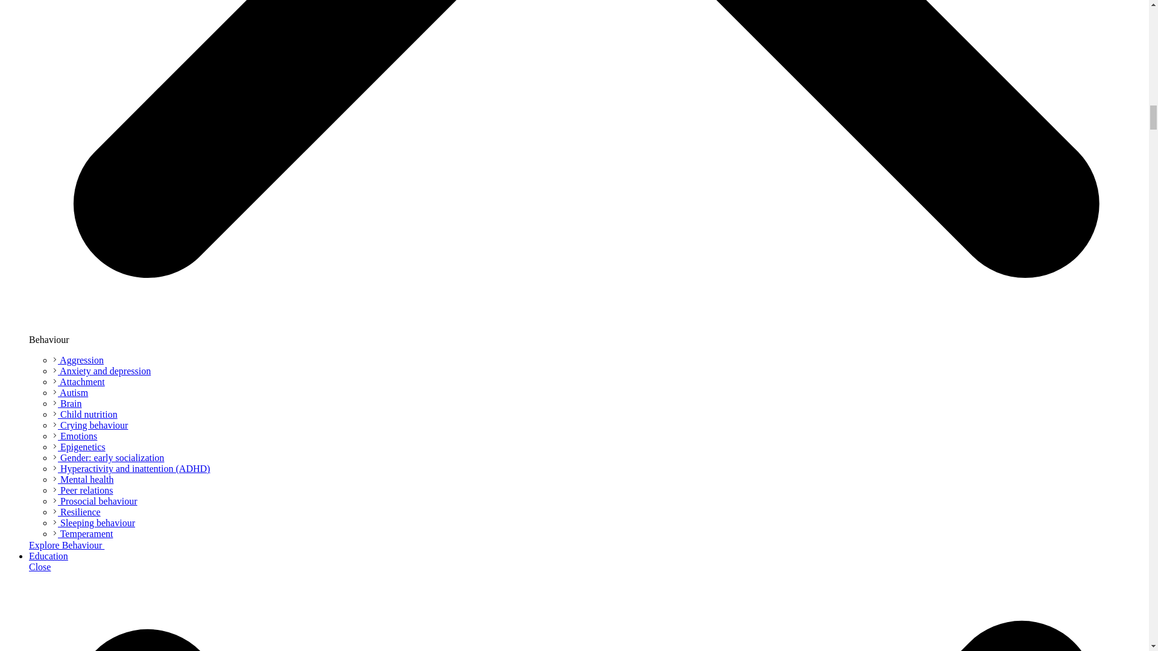 The image size is (1158, 651). Describe the element at coordinates (83, 533) in the screenshot. I see `Temperament` at that location.